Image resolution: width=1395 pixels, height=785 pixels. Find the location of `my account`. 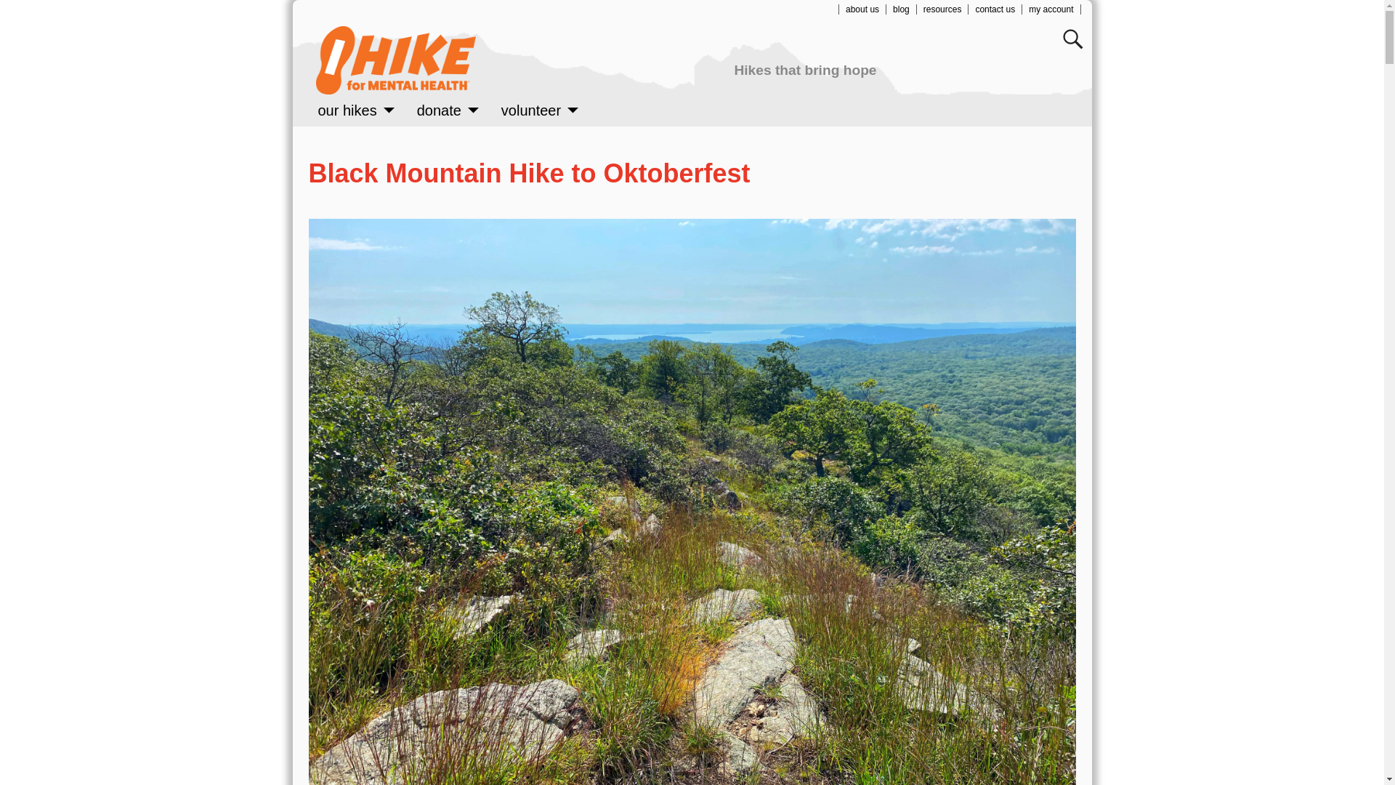

my account is located at coordinates (1051, 9).